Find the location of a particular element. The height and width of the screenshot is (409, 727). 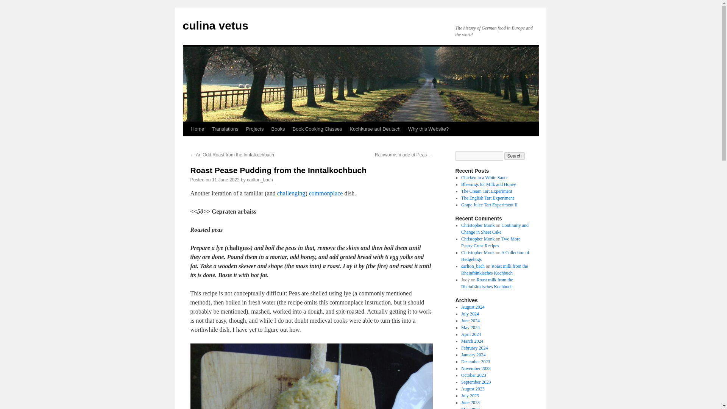

The English Tart Experiment is located at coordinates (487, 198).